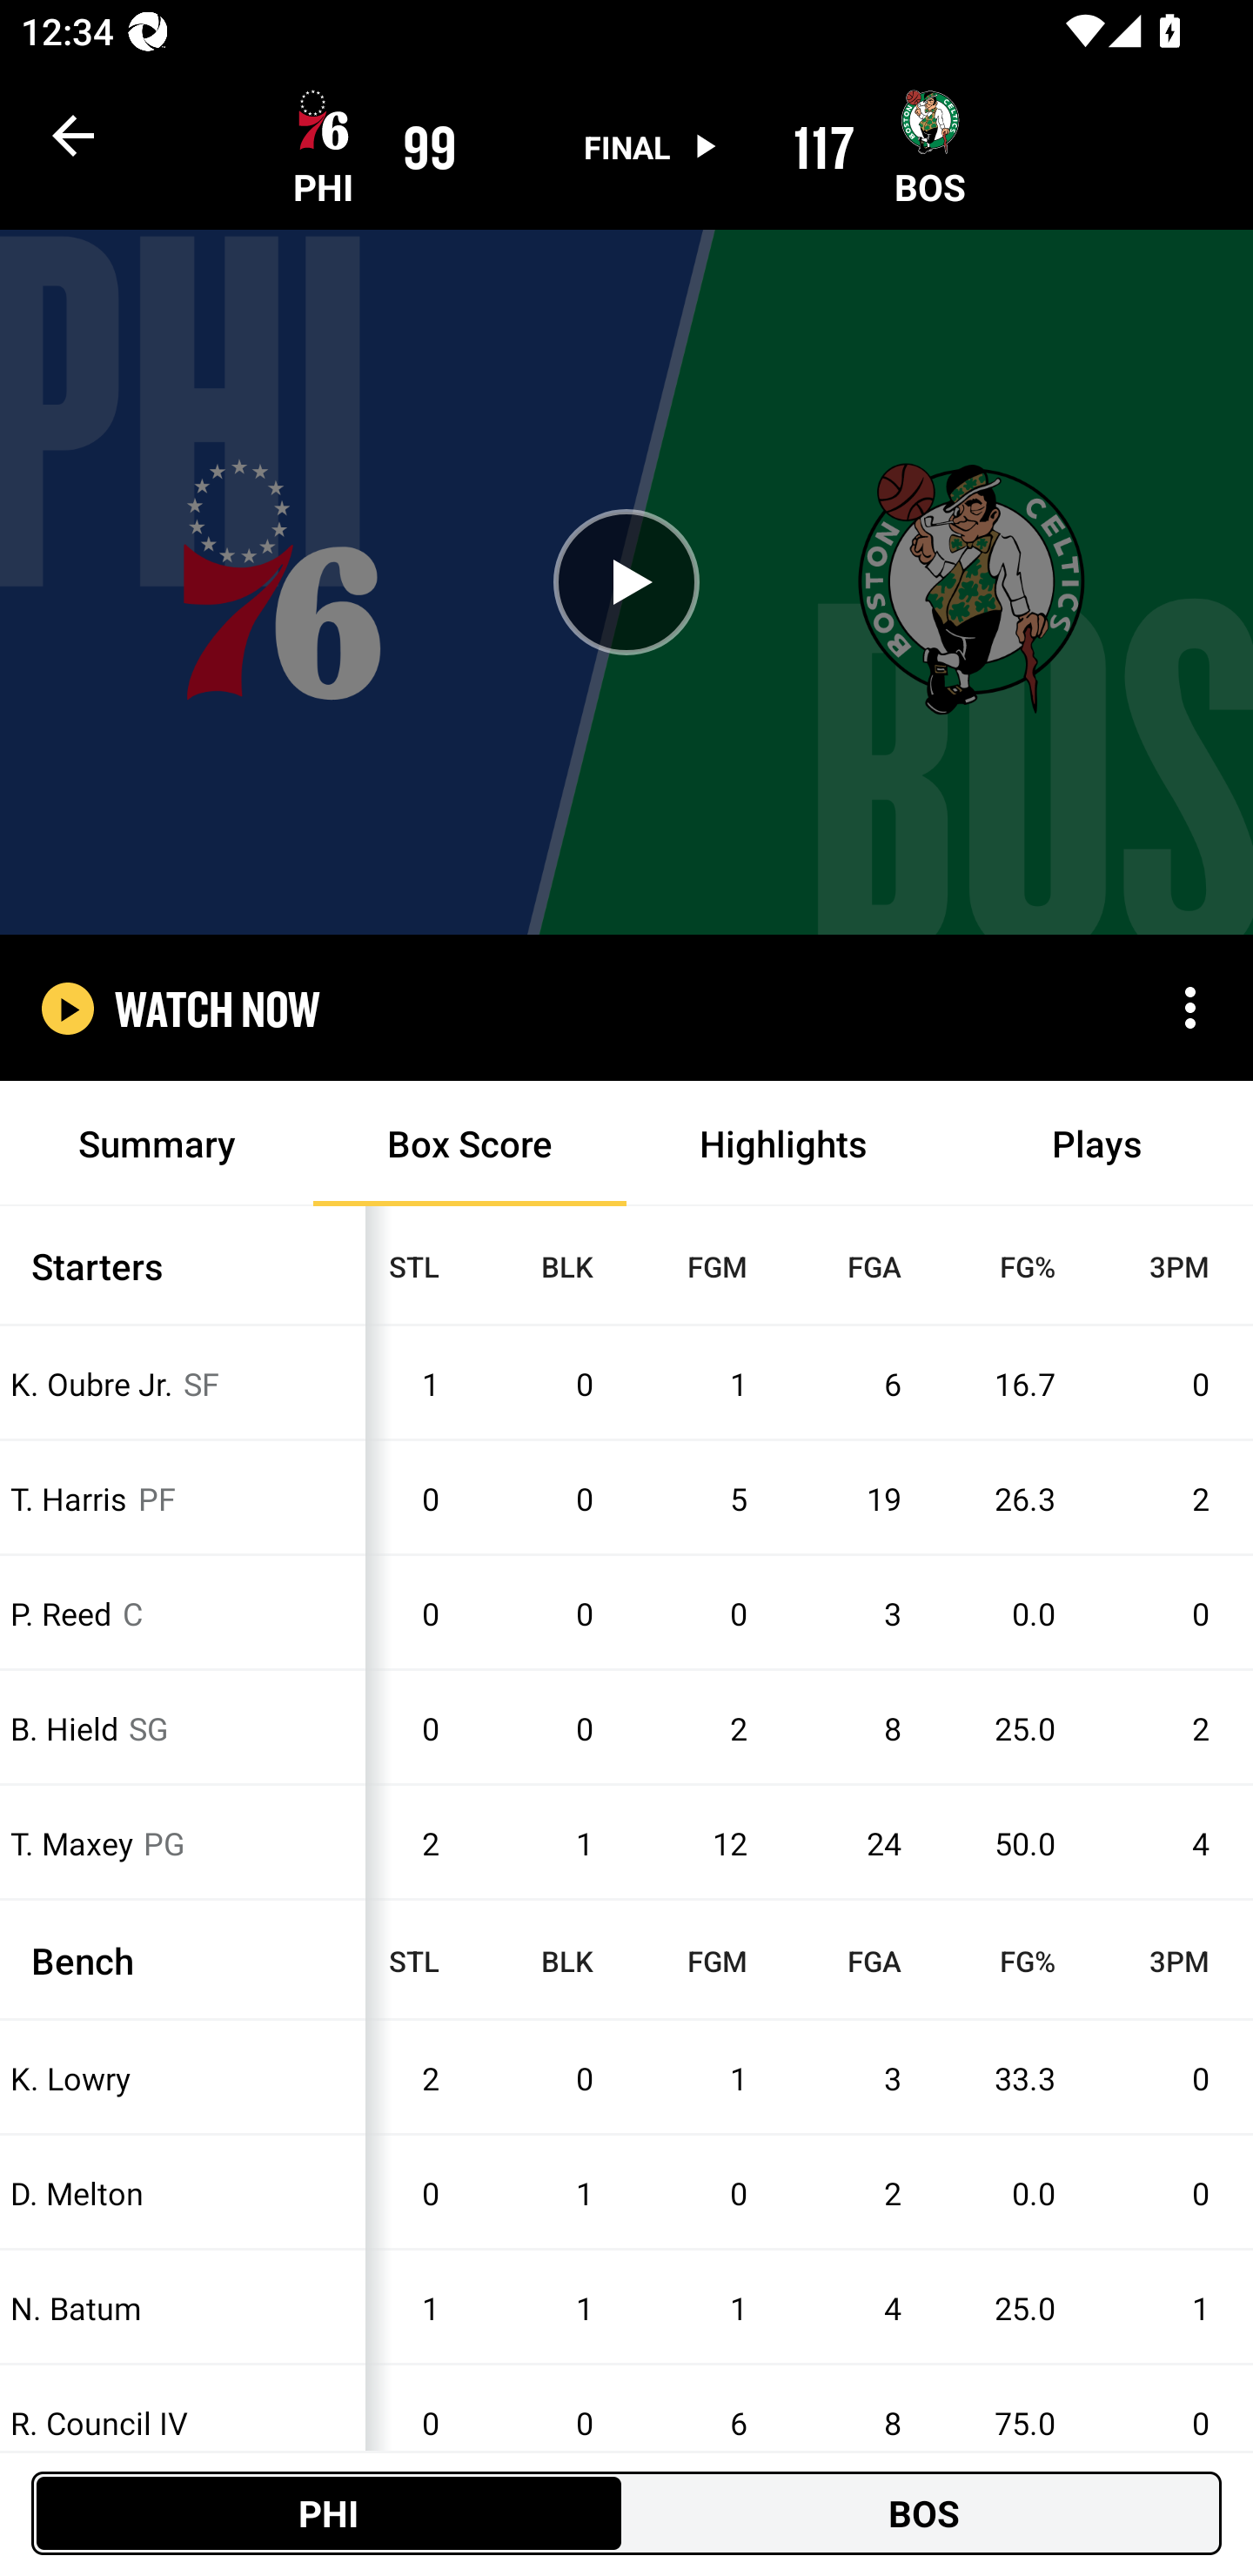 The width and height of the screenshot is (1253, 2576). Describe the element at coordinates (1190, 1008) in the screenshot. I see `More options` at that location.